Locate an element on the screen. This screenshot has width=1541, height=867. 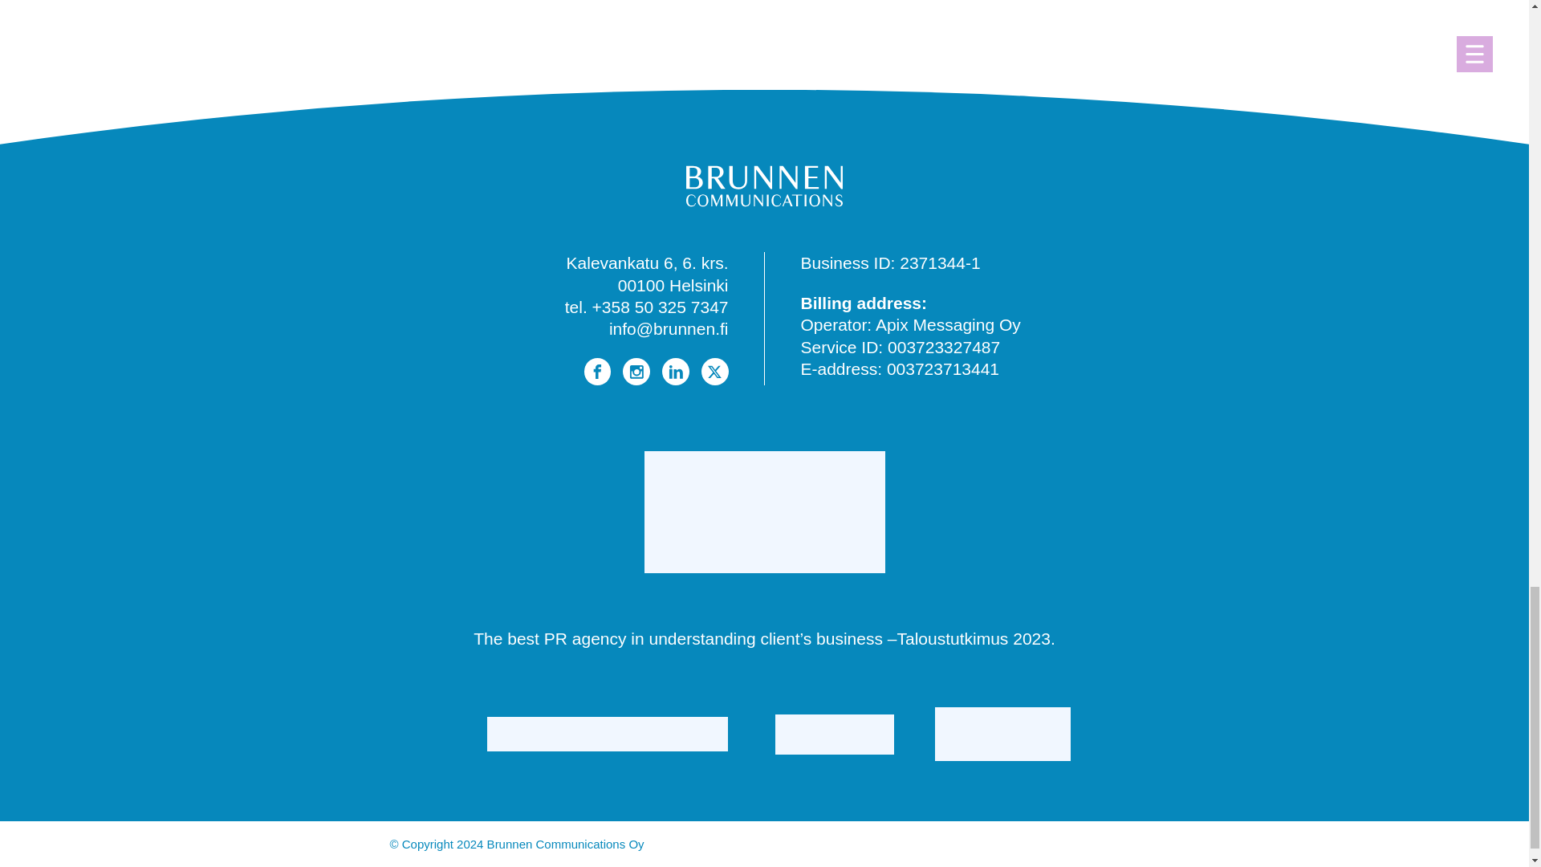
00100 Helsinki is located at coordinates (673, 286).